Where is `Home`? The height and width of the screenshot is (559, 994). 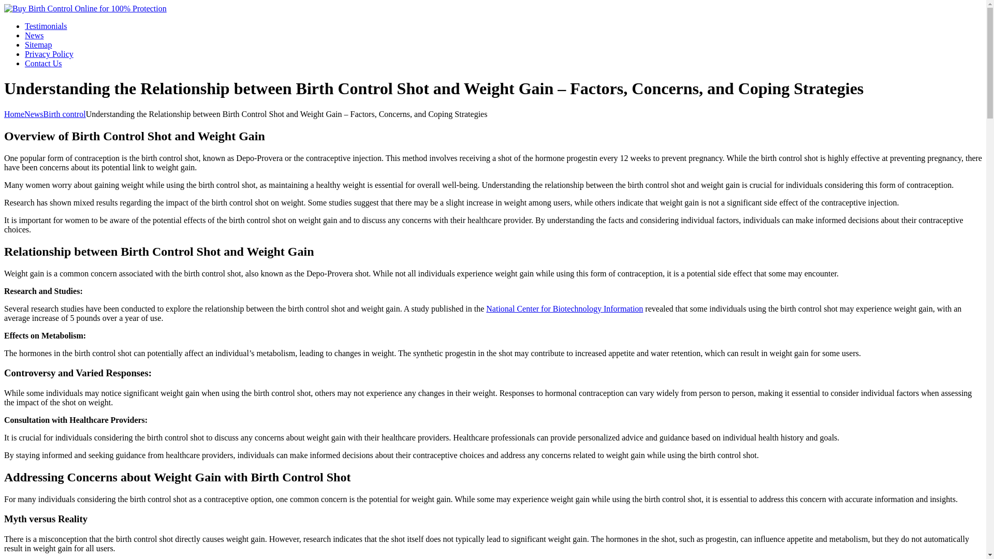 Home is located at coordinates (13, 114).